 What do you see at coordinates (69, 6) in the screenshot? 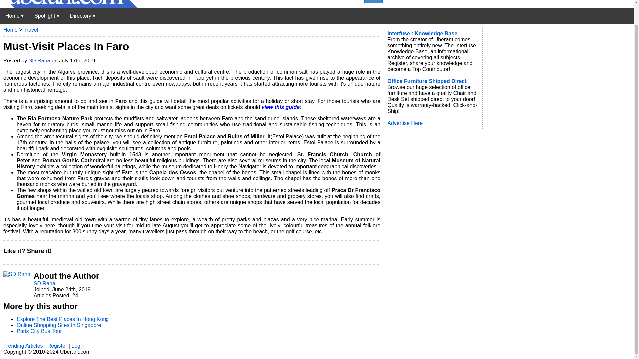
I see `Uberant` at bounding box center [69, 6].